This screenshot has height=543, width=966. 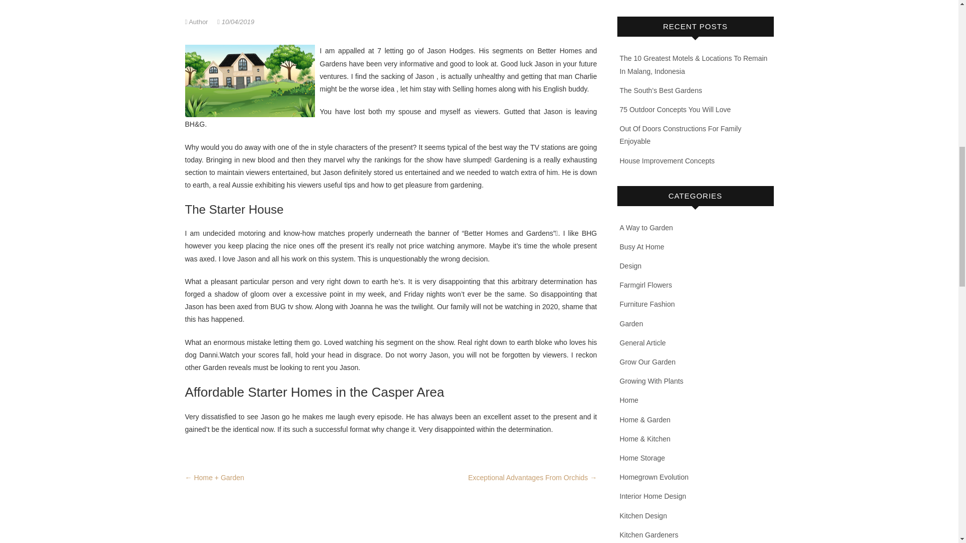 I want to click on 16:26, so click(x=235, y=21).